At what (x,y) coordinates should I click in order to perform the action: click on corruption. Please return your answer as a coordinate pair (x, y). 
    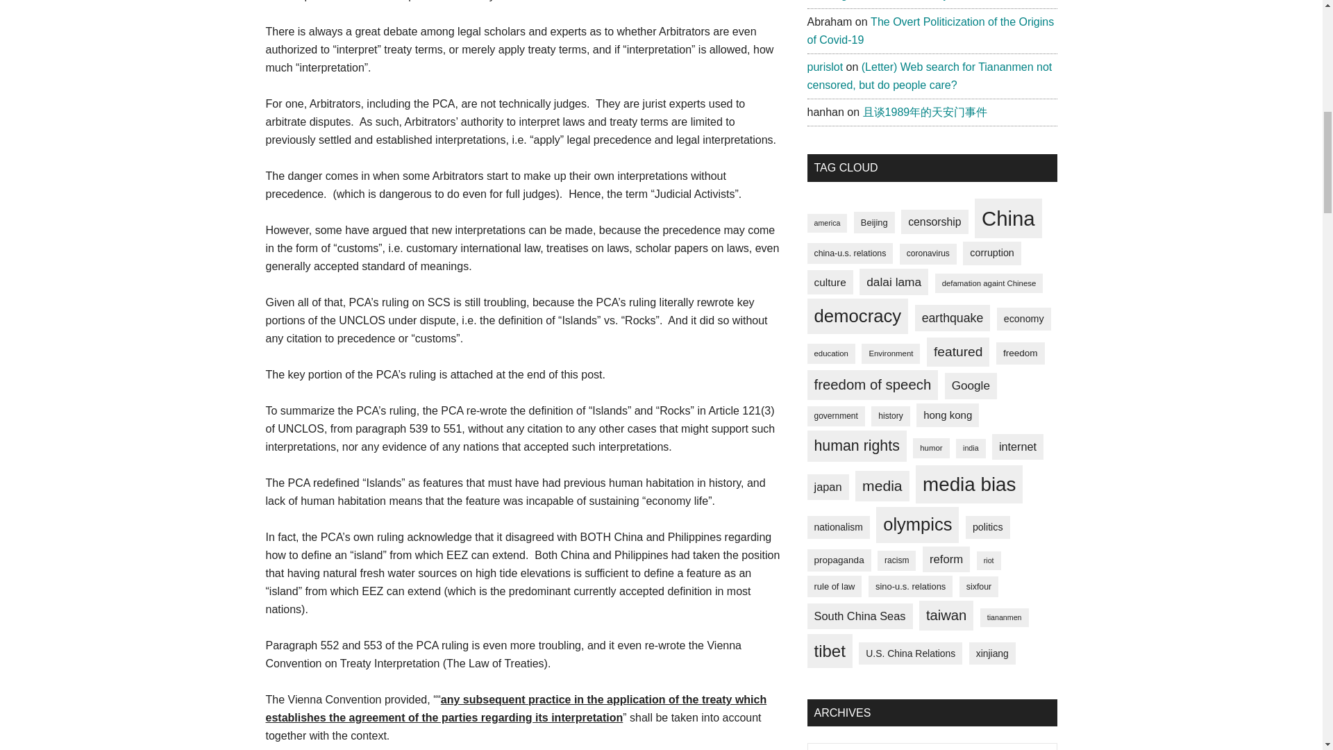
    Looking at the image, I should click on (991, 253).